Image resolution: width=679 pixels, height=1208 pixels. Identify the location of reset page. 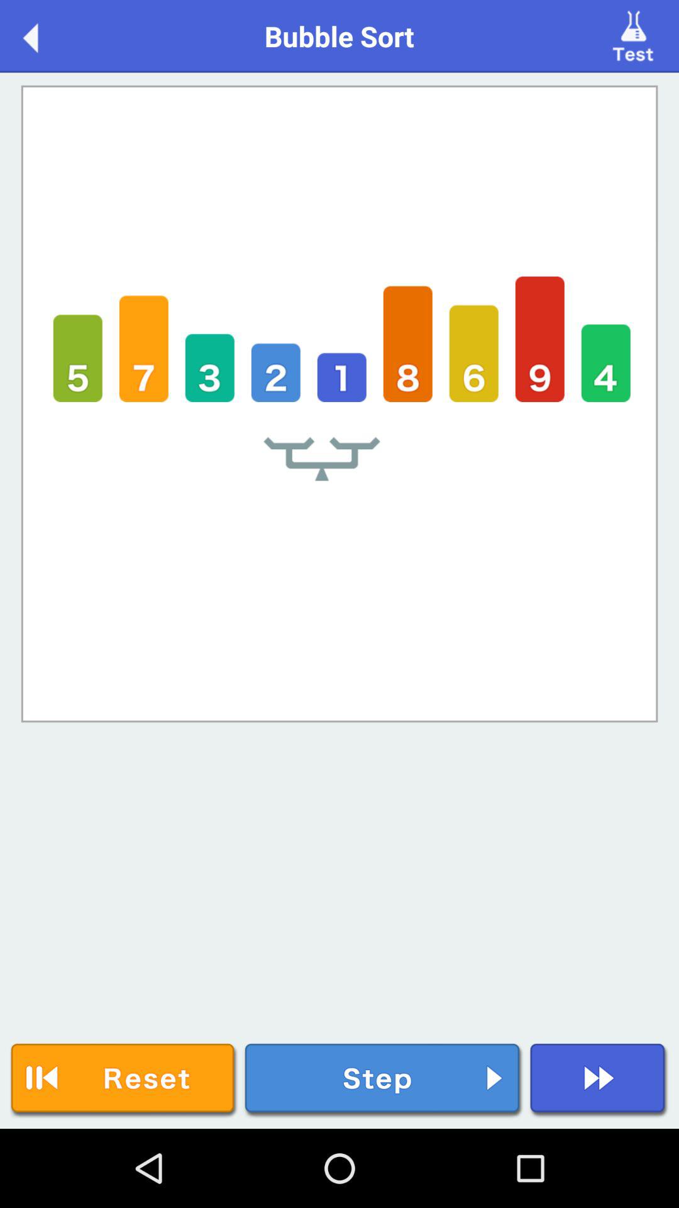
(124, 1081).